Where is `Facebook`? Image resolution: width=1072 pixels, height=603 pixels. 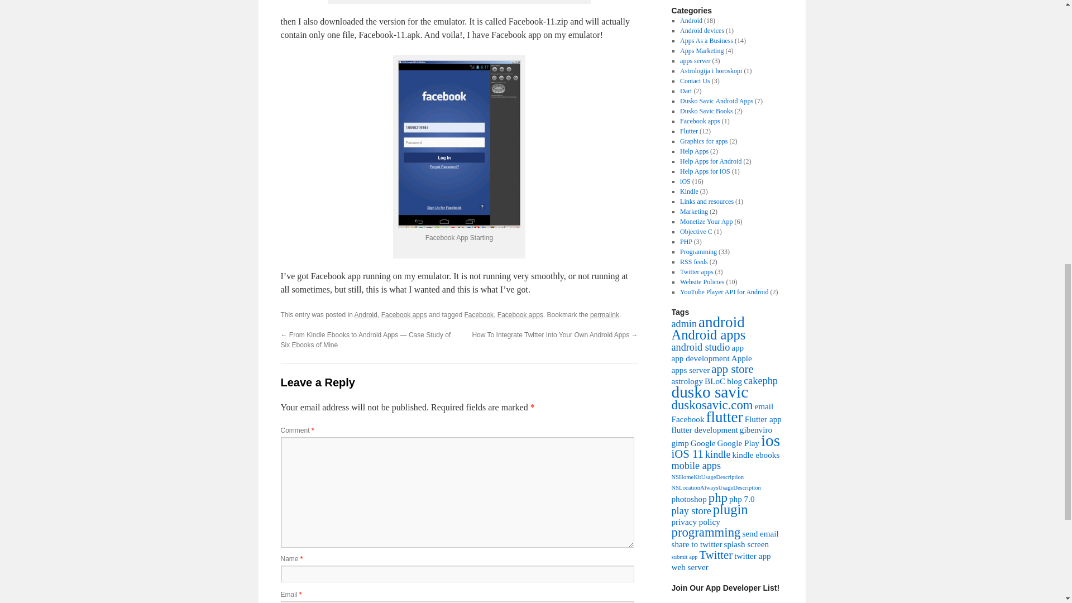 Facebook is located at coordinates (478, 315).